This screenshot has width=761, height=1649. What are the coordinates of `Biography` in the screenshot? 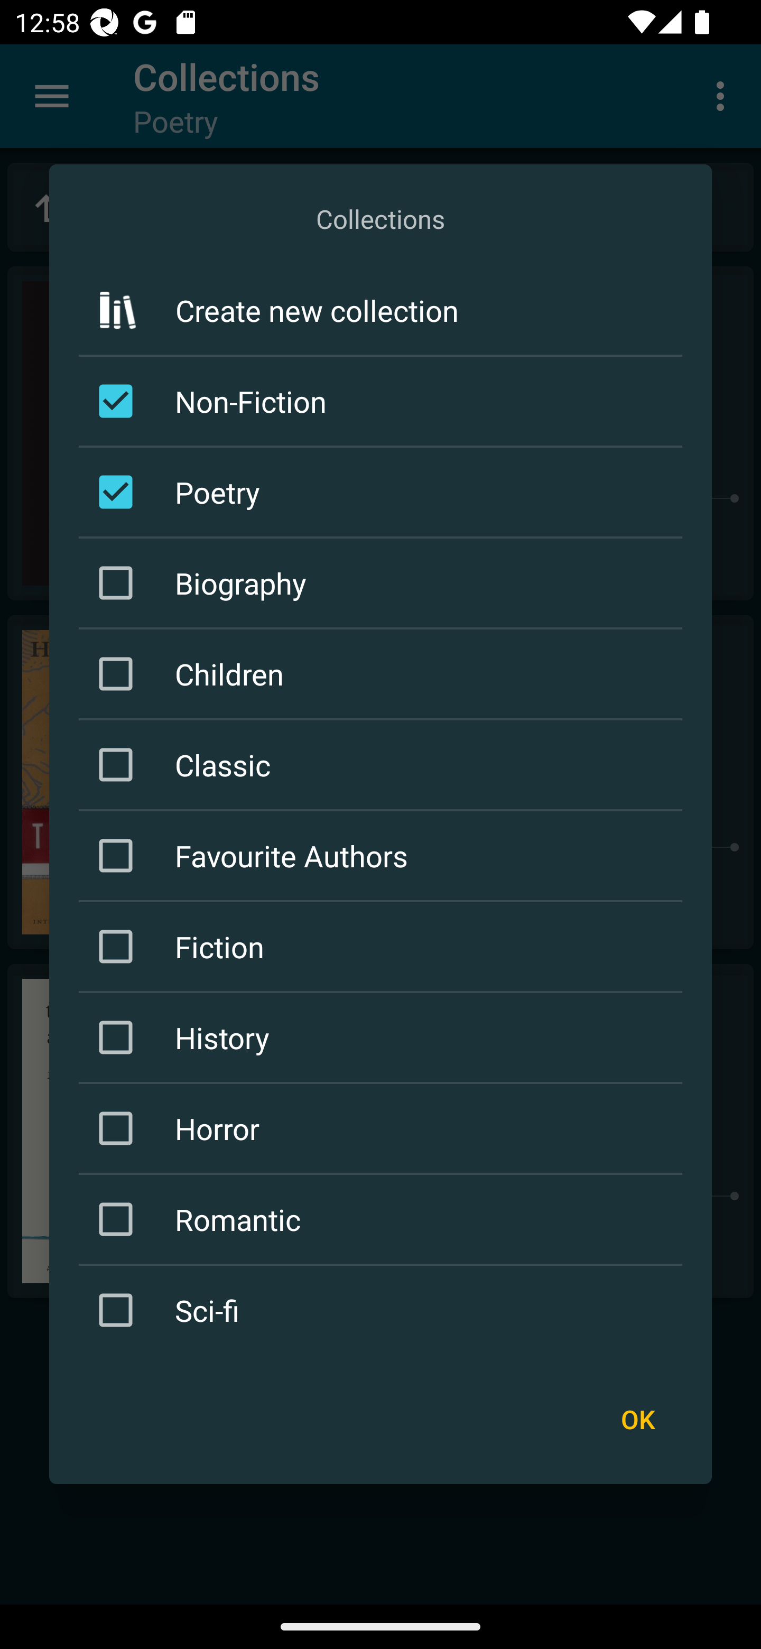 It's located at (384, 582).